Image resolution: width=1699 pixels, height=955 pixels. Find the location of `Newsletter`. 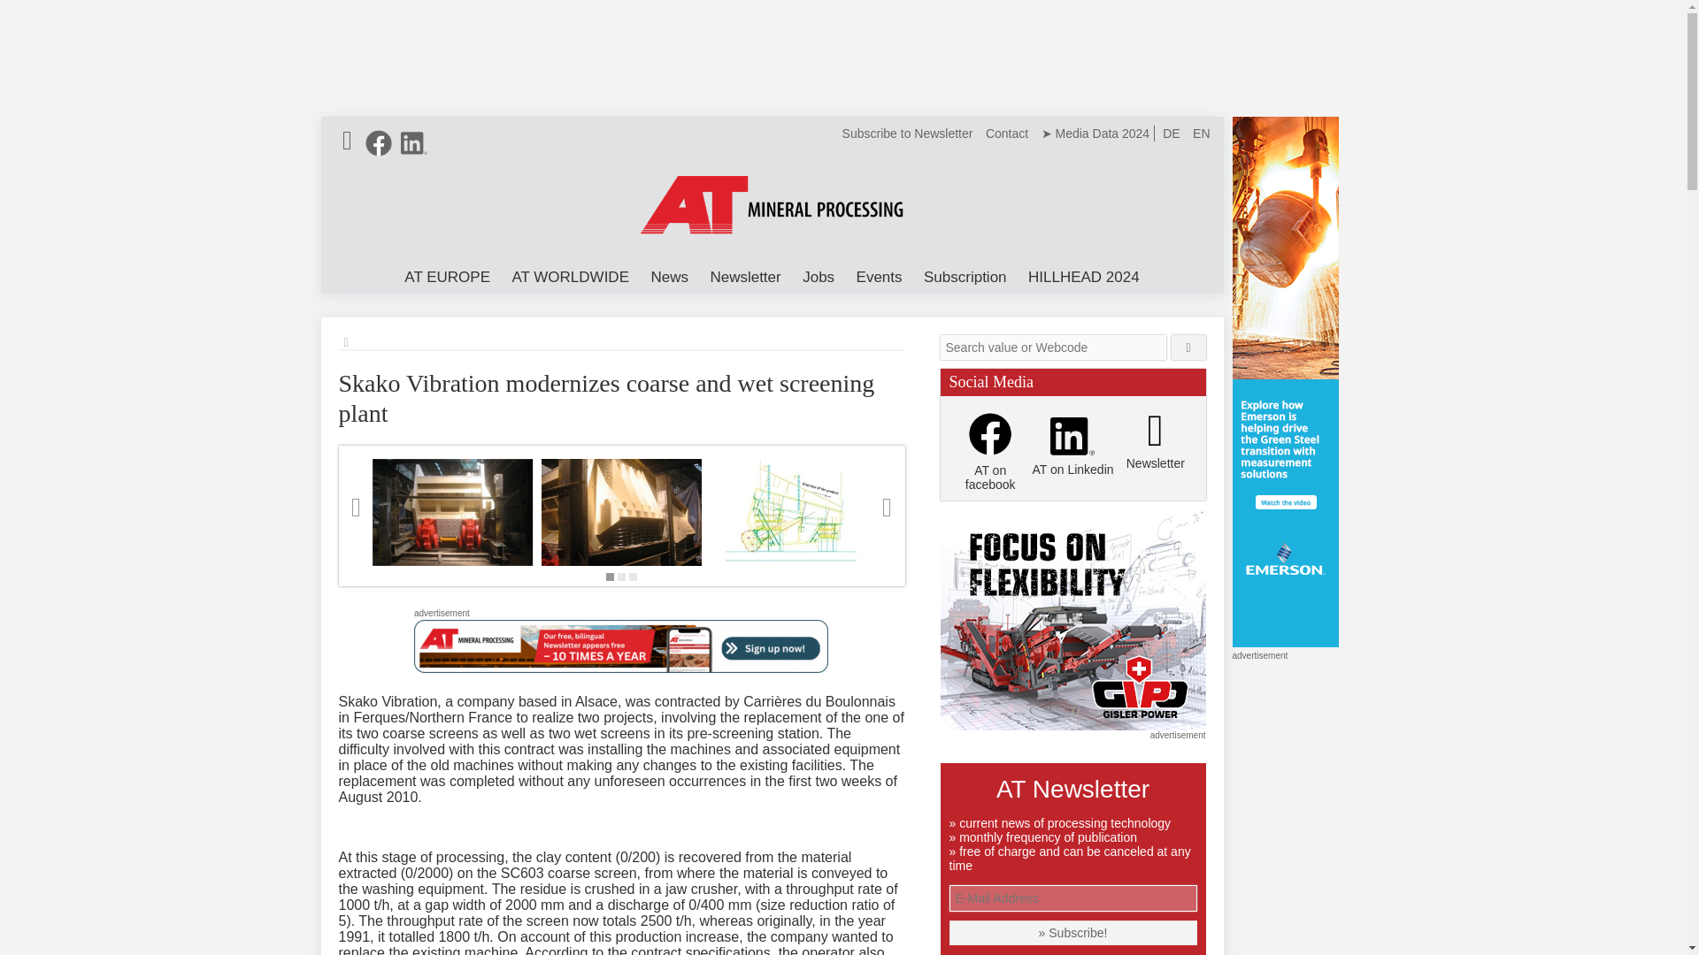

Newsletter is located at coordinates (745, 278).